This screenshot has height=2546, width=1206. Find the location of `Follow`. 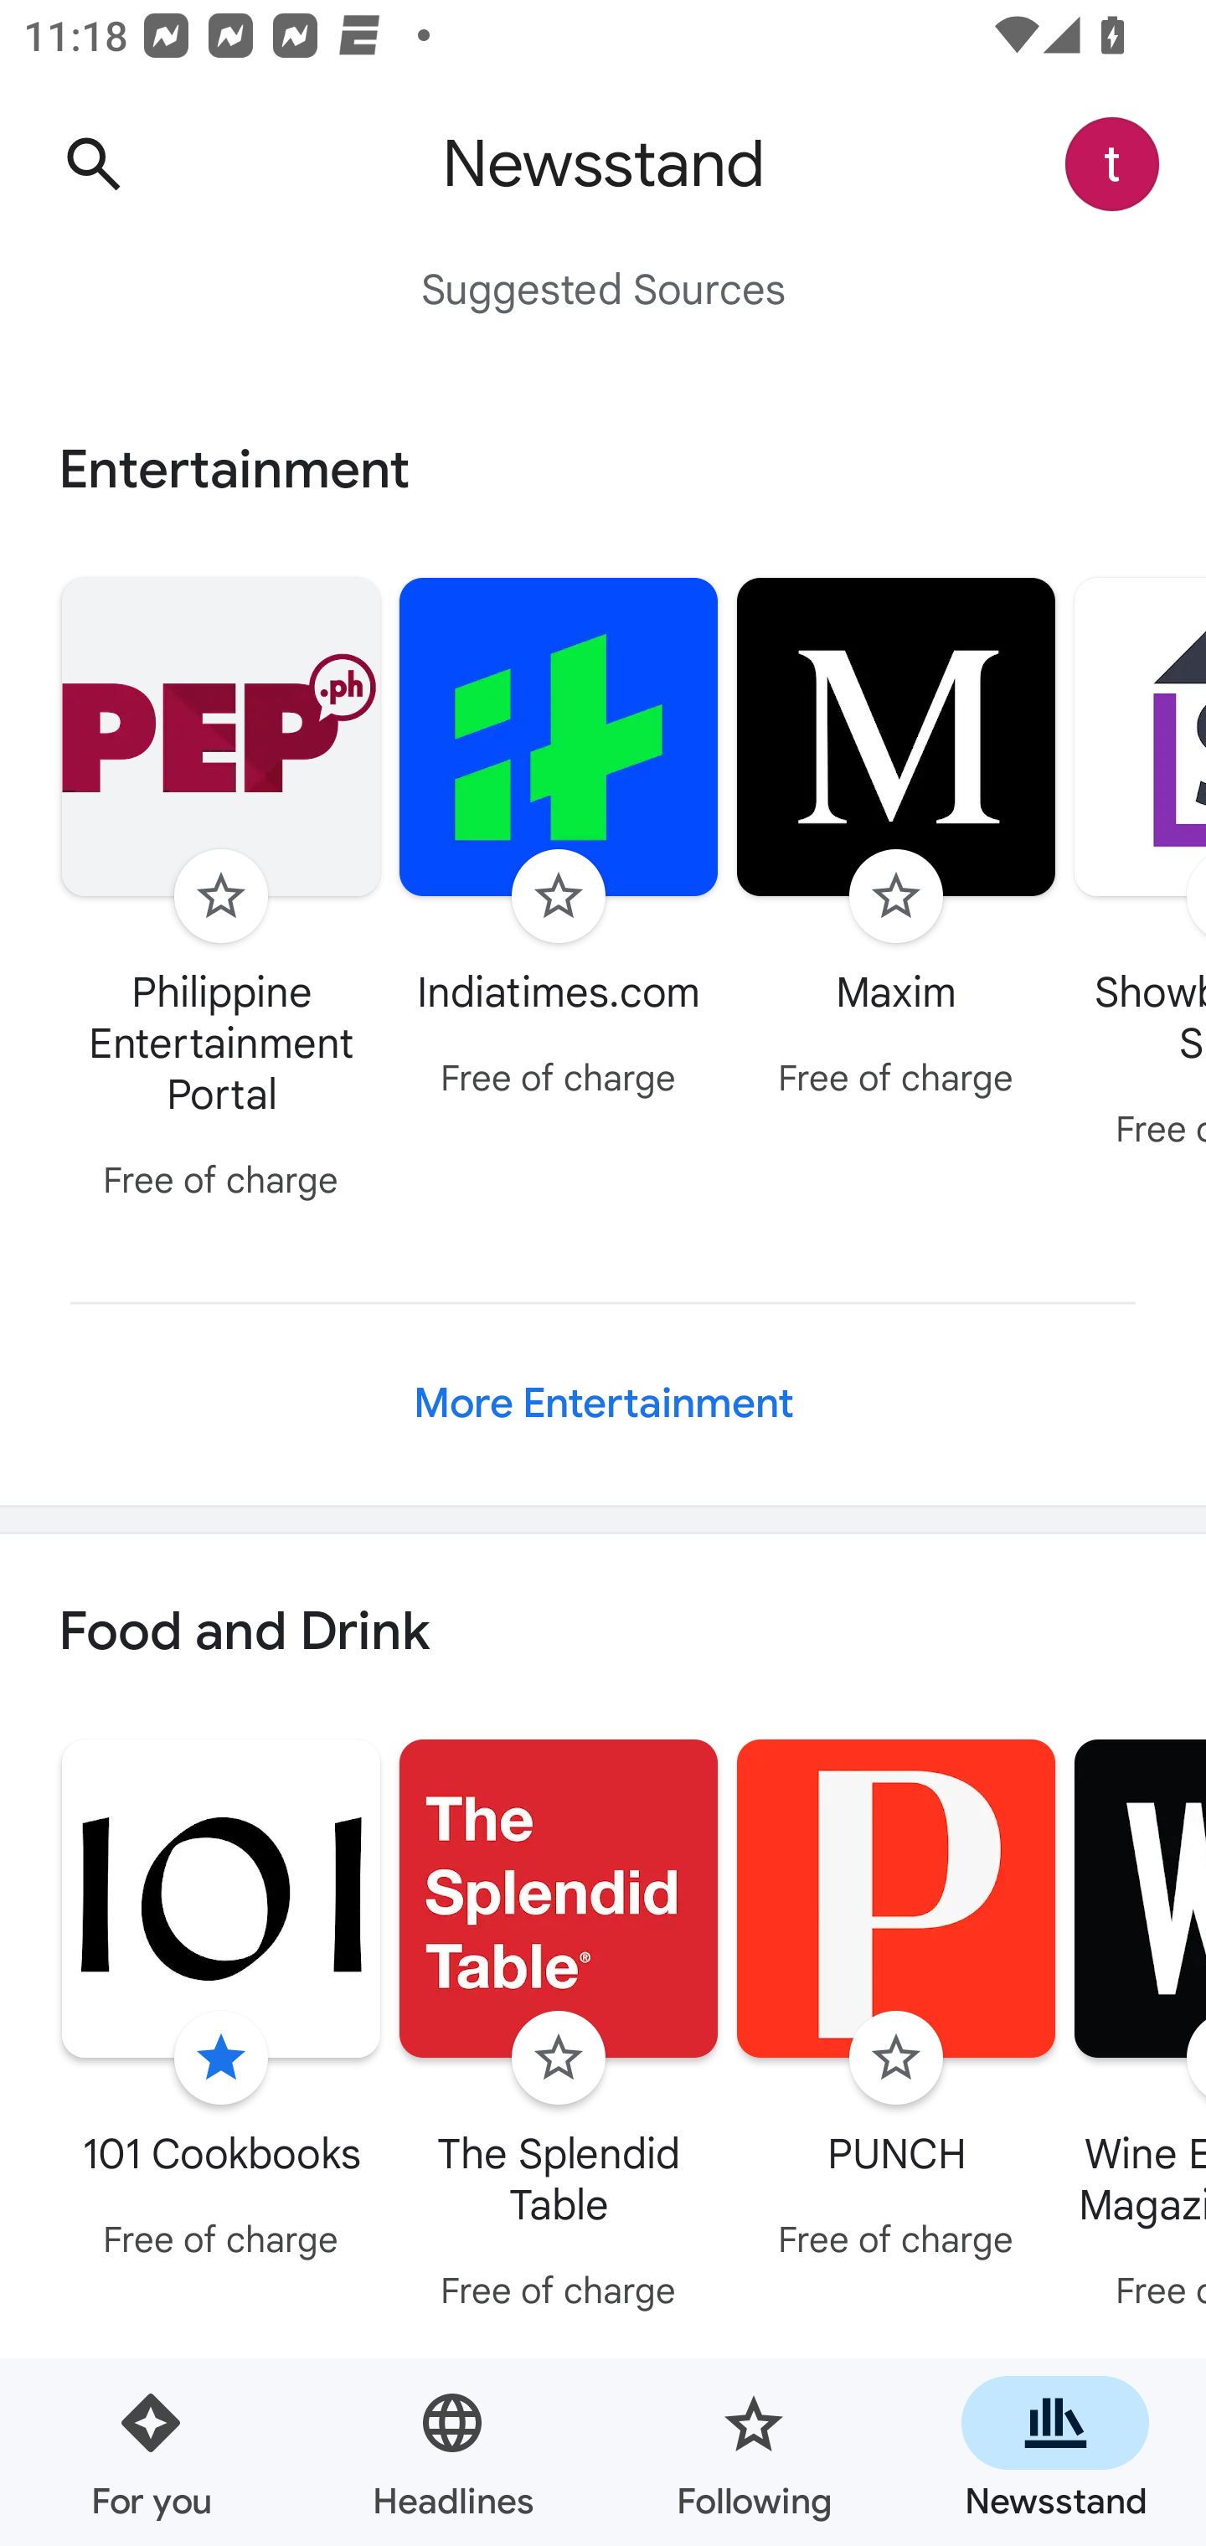

Follow is located at coordinates (220, 896).